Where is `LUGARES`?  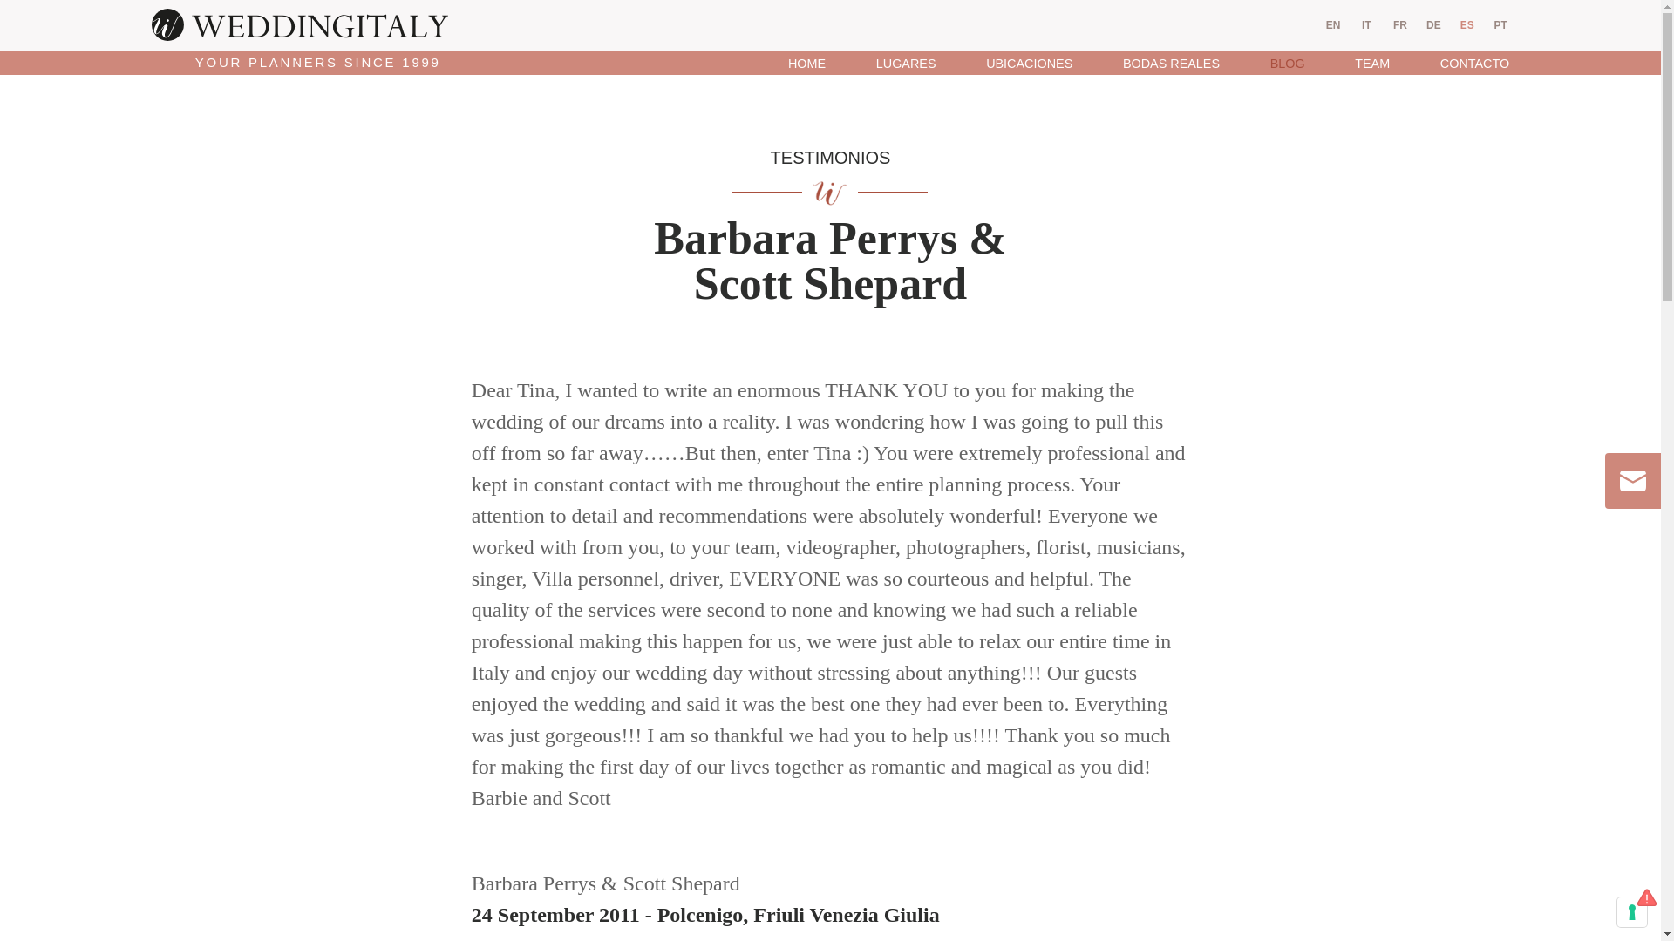
LUGARES is located at coordinates (905, 64).